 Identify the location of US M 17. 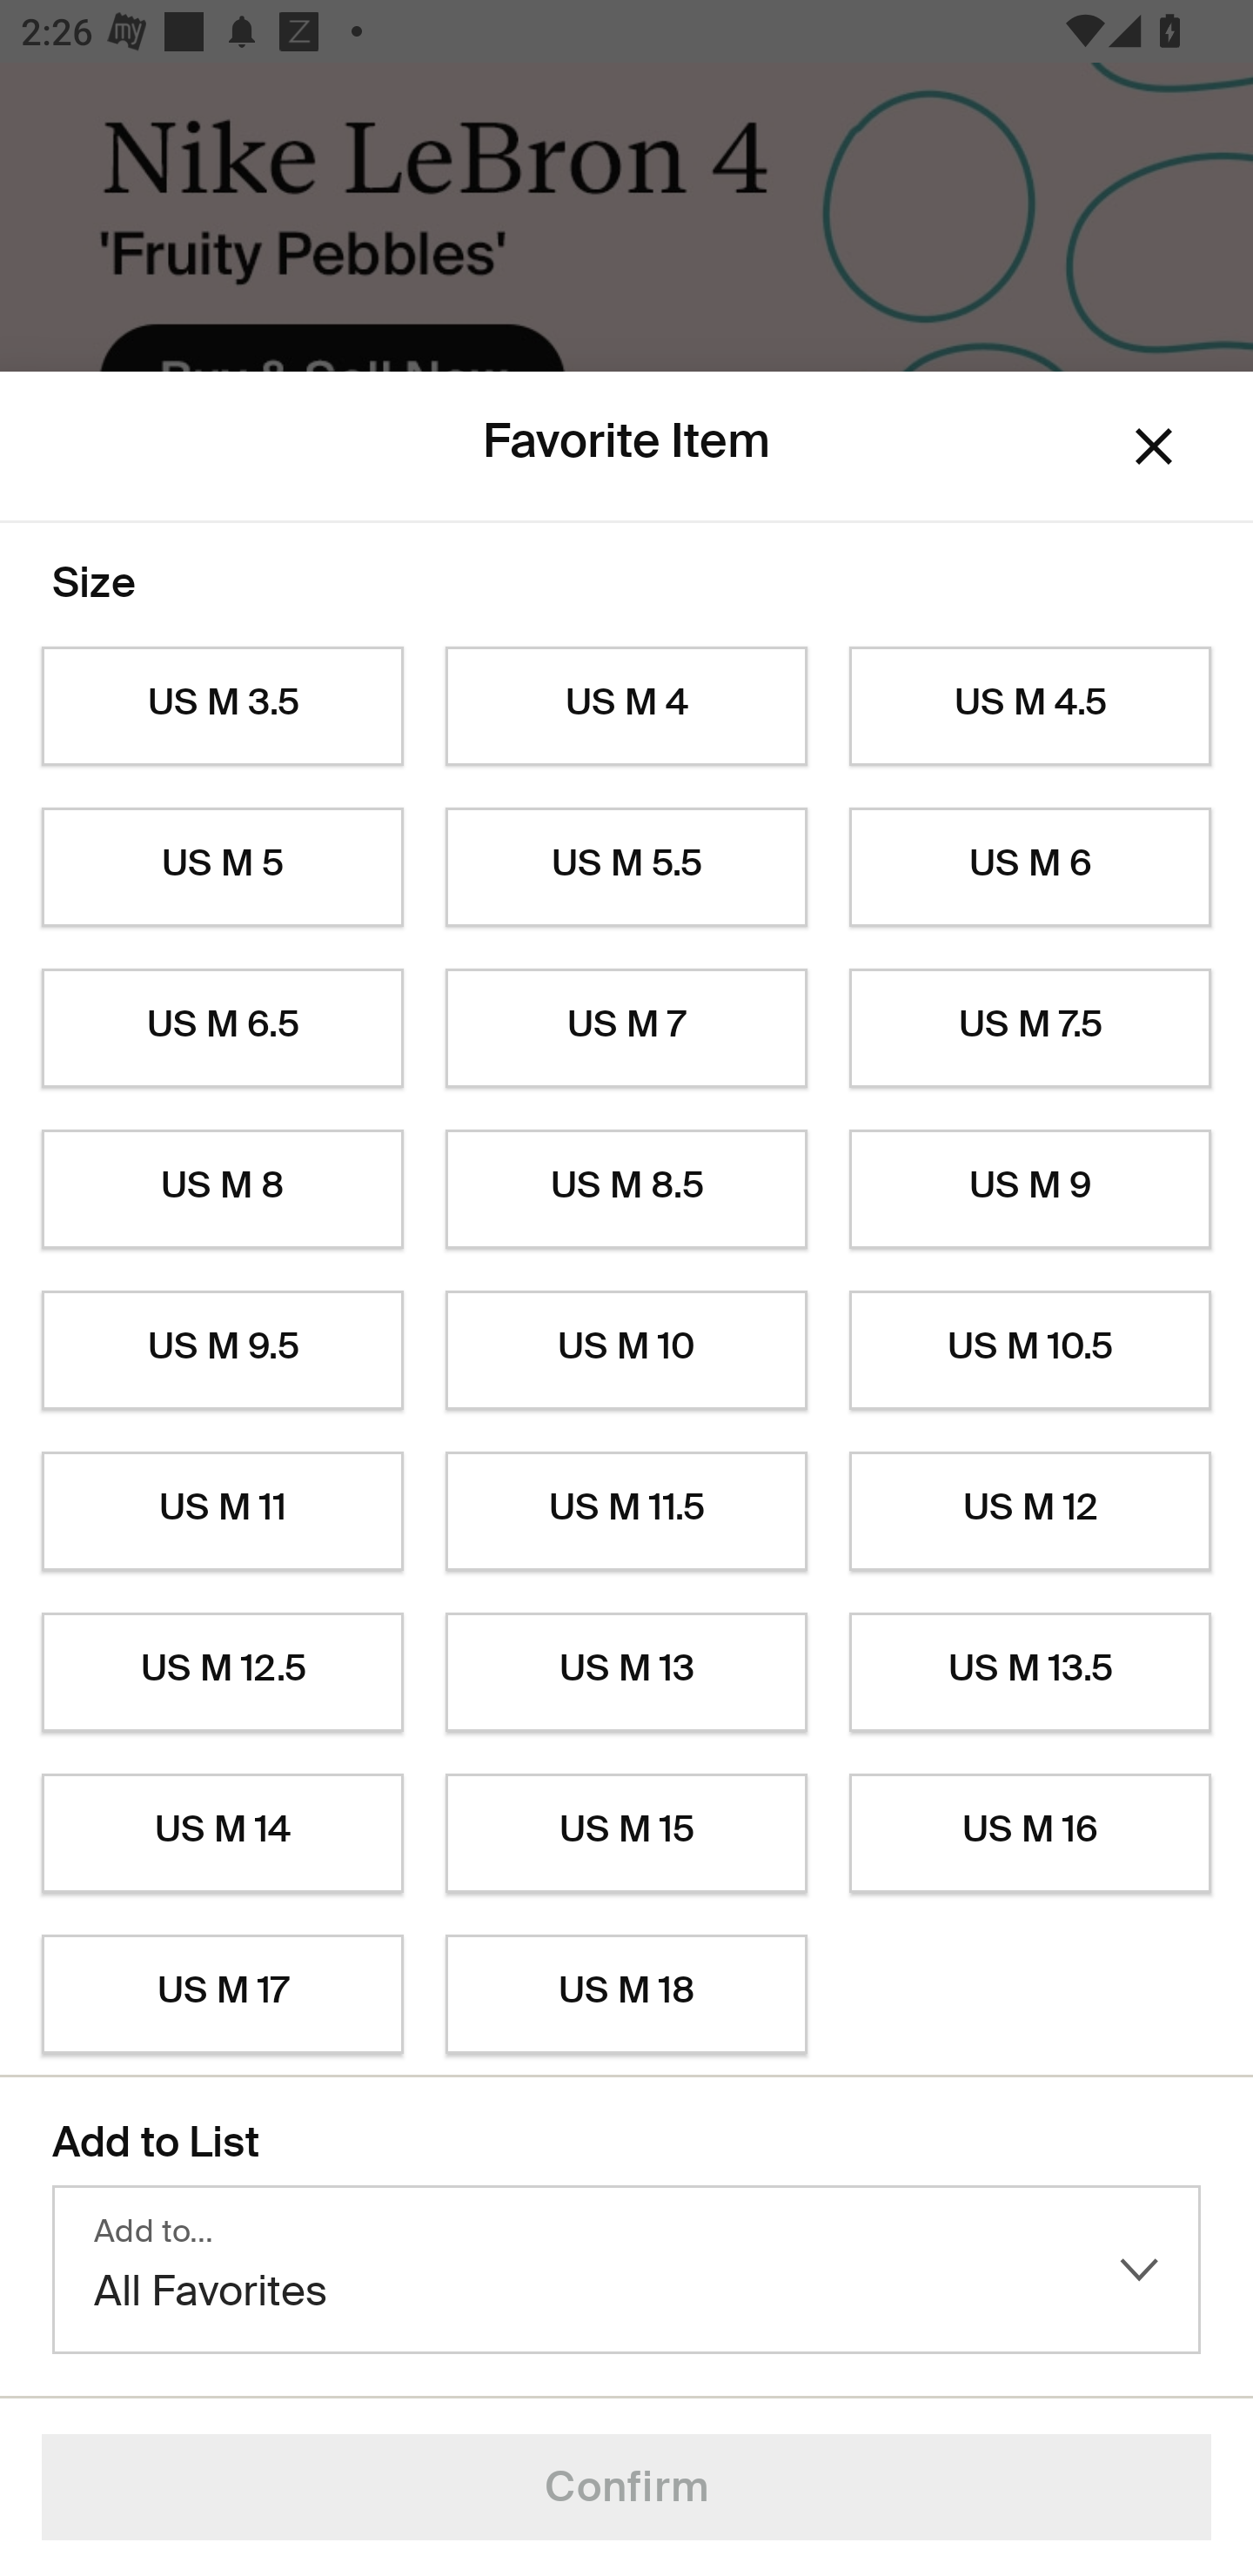
(222, 1995).